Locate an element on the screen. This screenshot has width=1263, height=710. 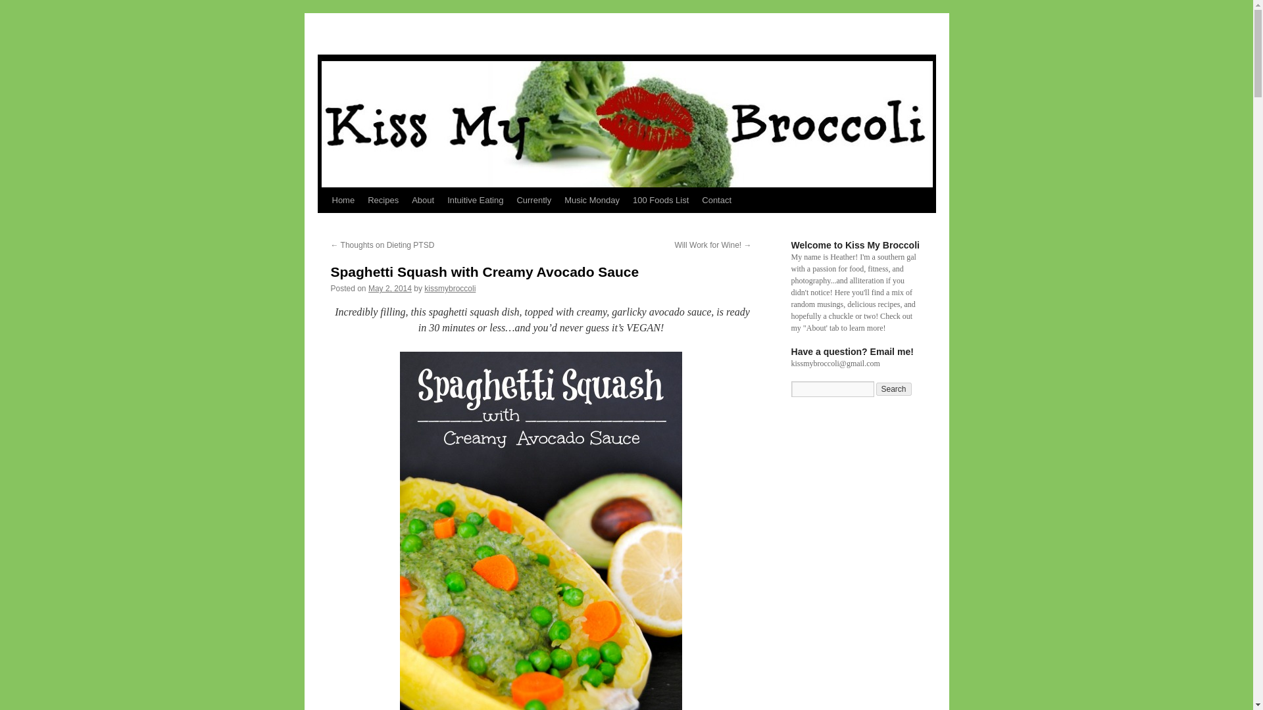
View all posts by kissmybroccoli is located at coordinates (450, 289).